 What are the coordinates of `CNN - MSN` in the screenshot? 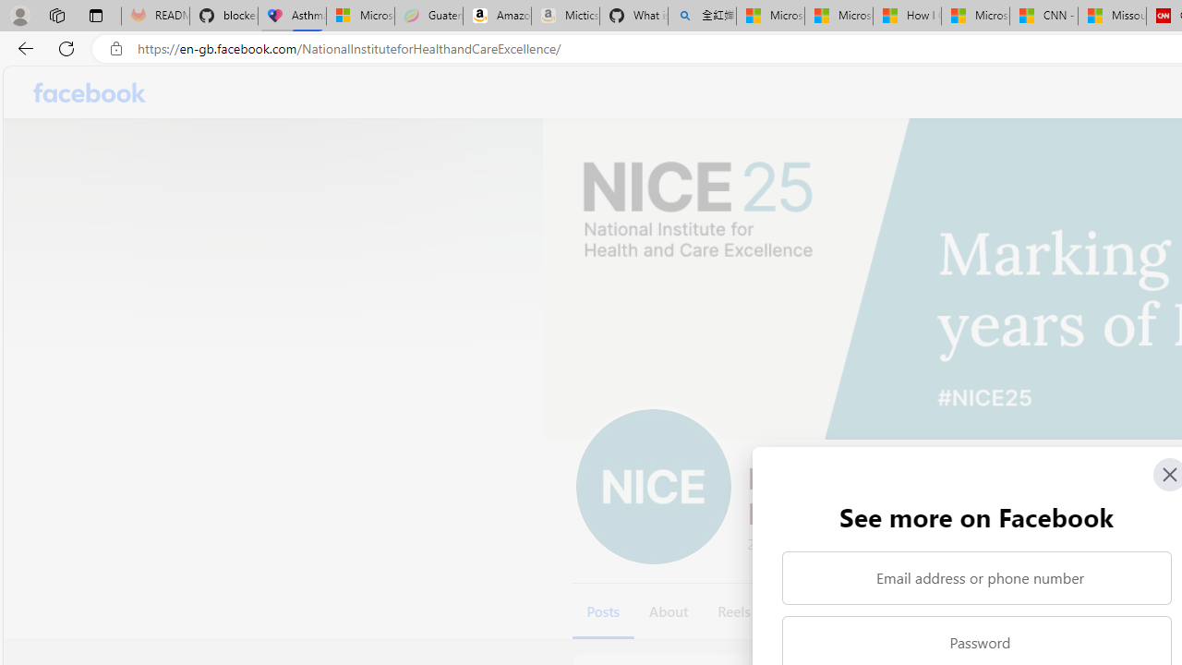 It's located at (1043, 17).